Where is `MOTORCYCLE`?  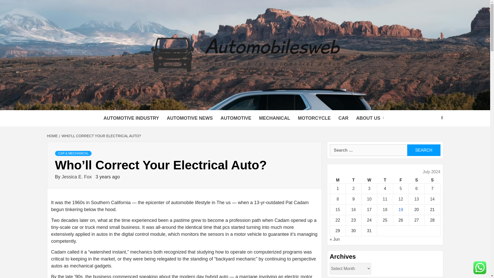
MOTORCYCLE is located at coordinates (314, 118).